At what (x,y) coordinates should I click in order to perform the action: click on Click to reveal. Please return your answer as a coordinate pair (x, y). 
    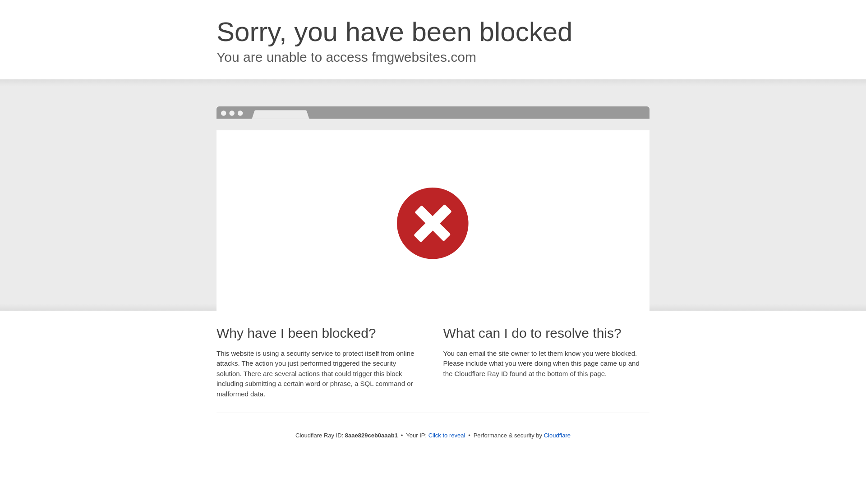
    Looking at the image, I should click on (447, 436).